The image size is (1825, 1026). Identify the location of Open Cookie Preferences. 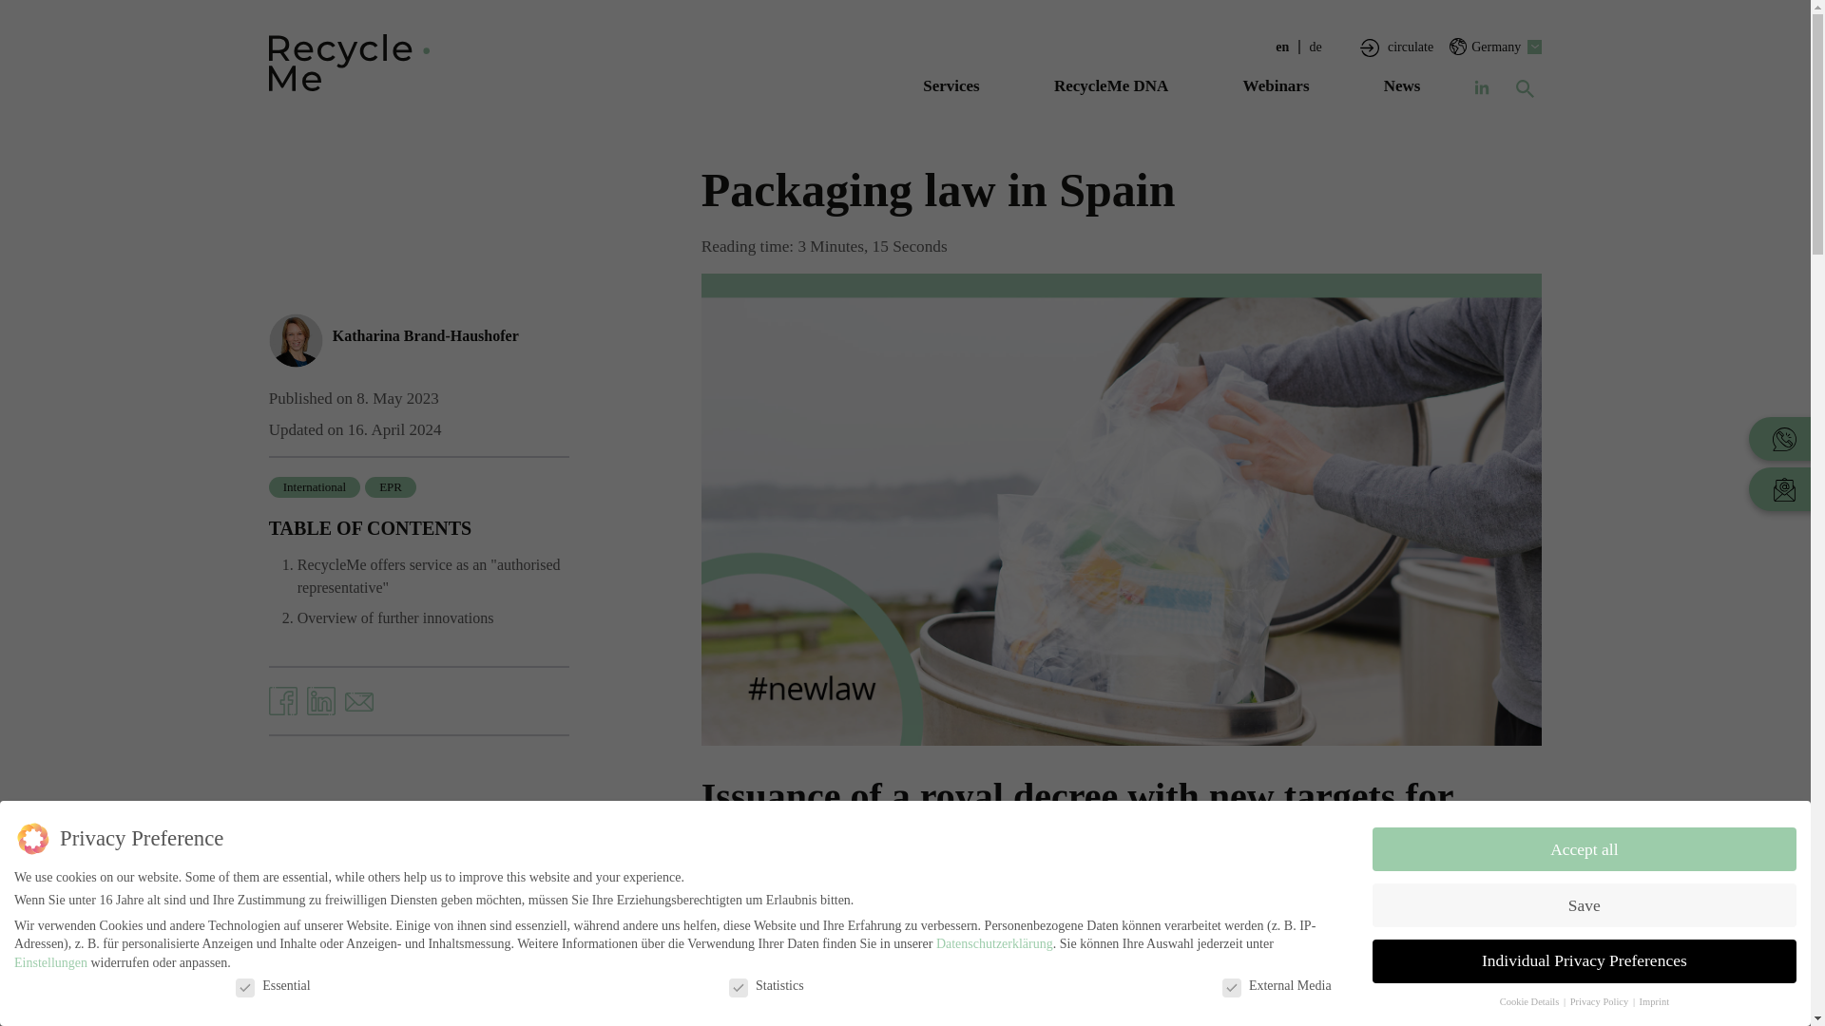
(41, 982).